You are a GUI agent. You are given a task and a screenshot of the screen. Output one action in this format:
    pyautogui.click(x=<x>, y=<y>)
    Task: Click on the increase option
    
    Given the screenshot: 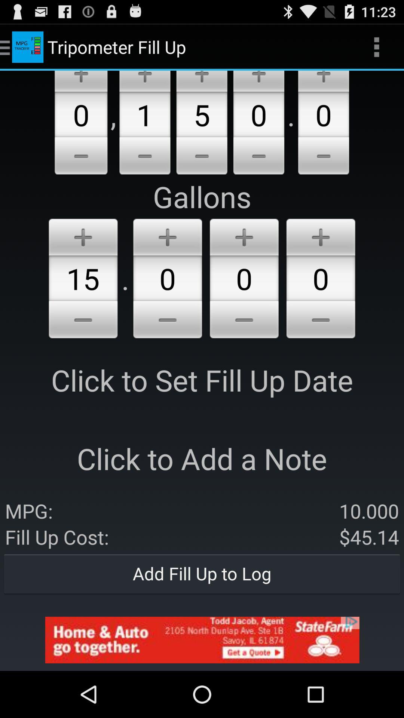 What is the action you would take?
    pyautogui.click(x=145, y=81)
    